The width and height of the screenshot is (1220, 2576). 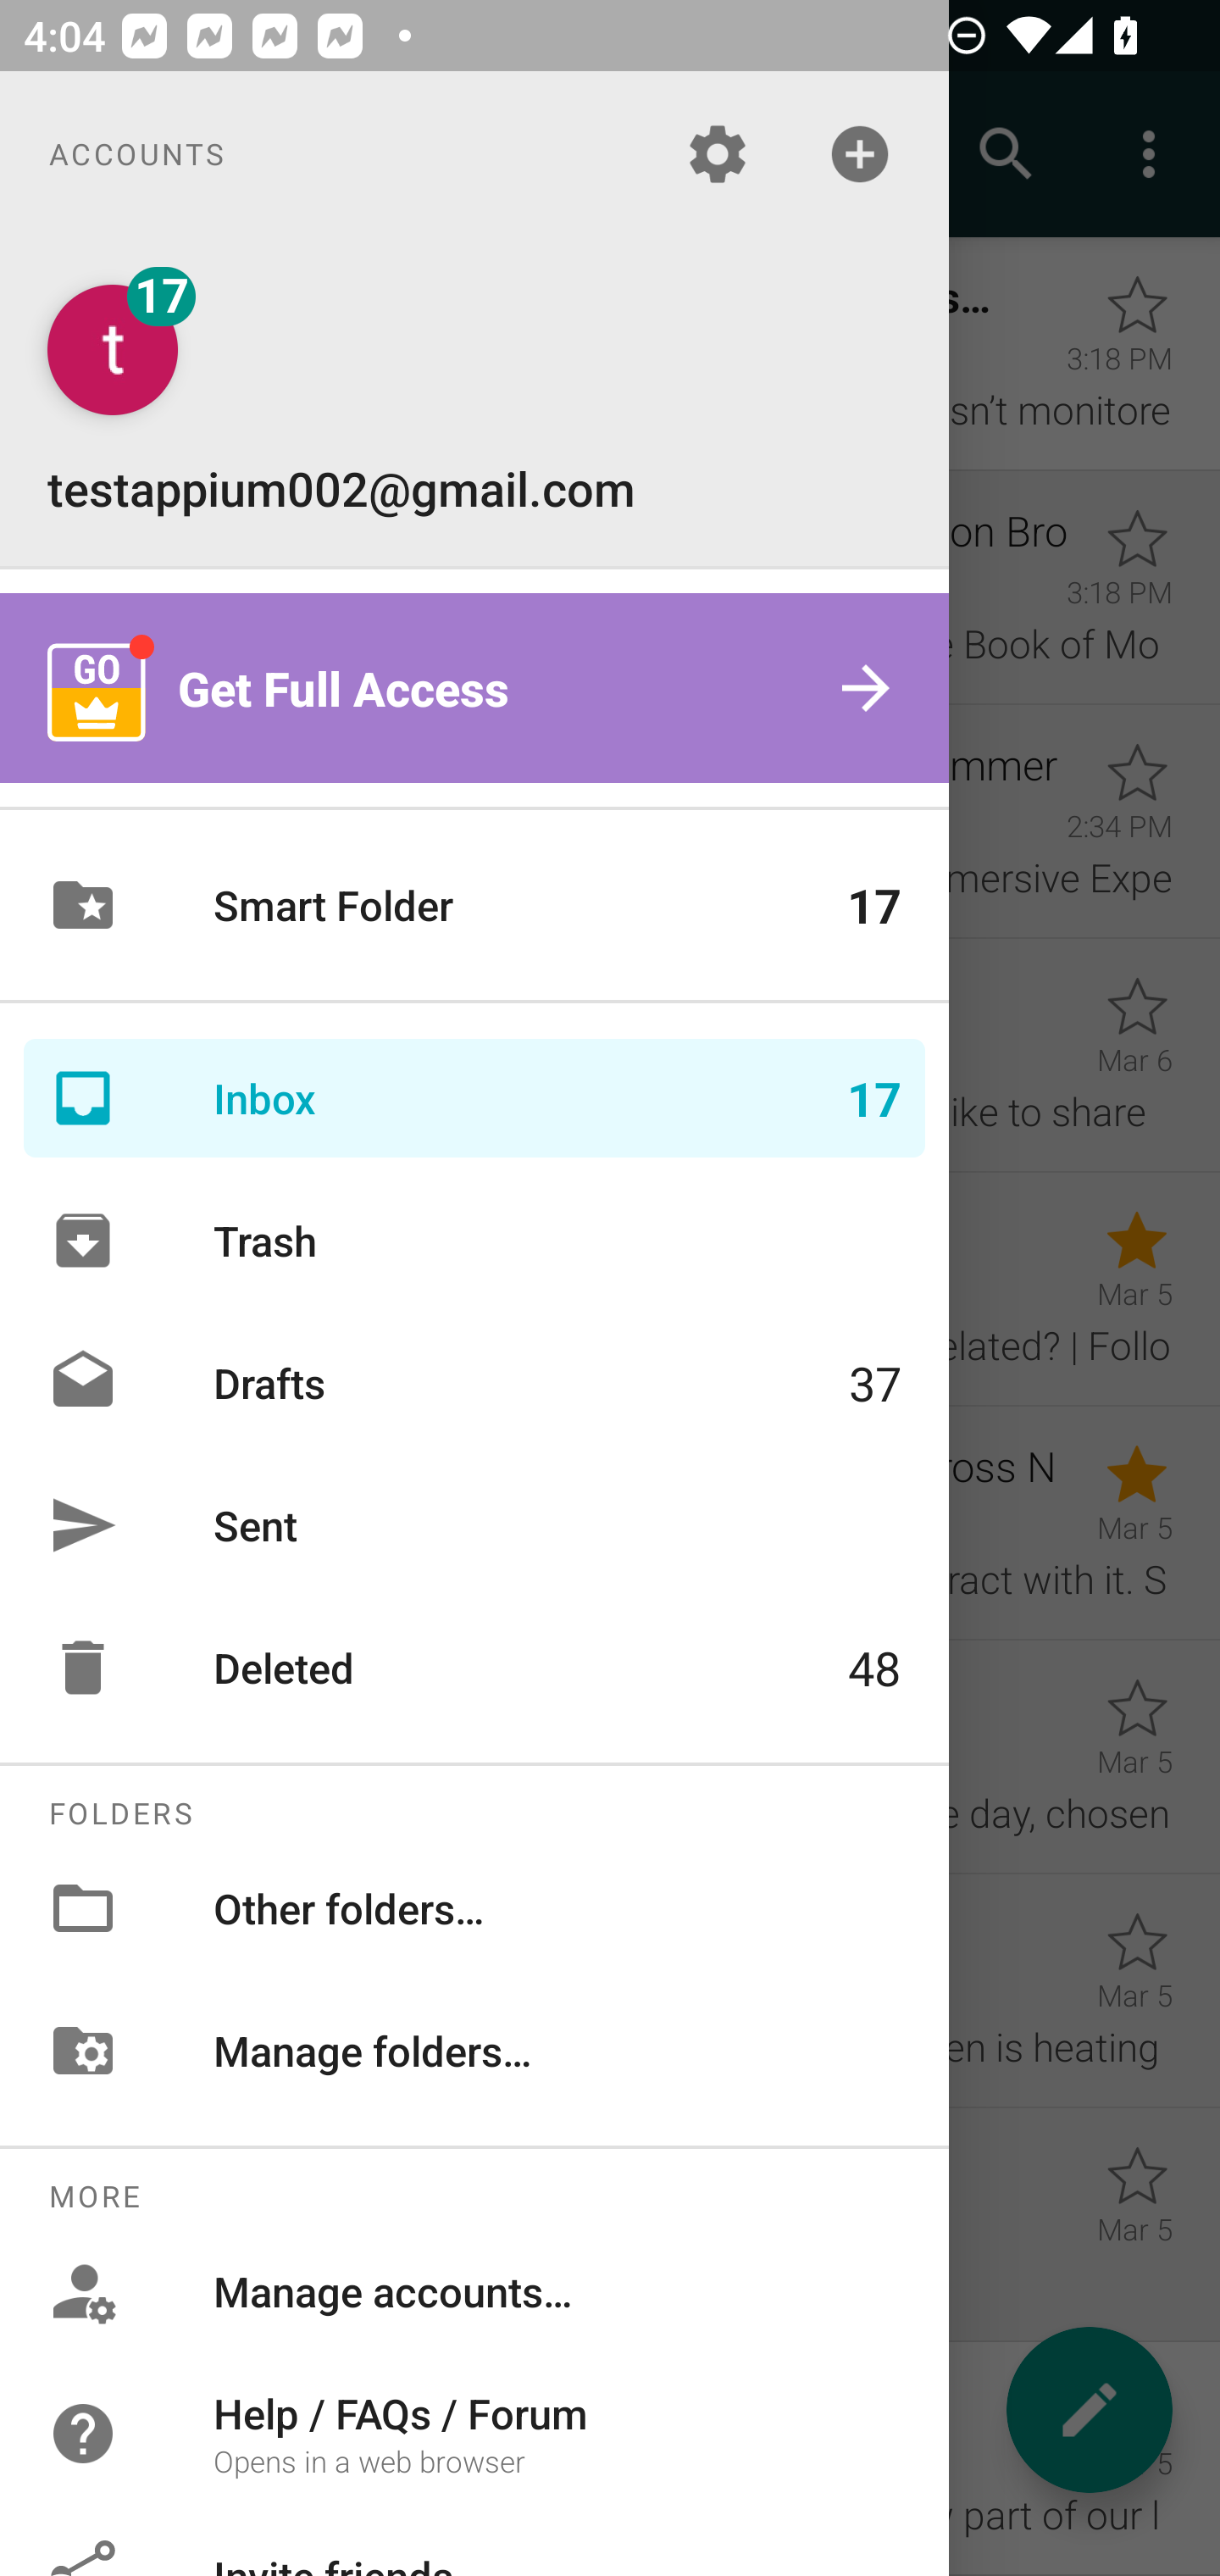 What do you see at coordinates (474, 688) in the screenshot?
I see `Get Full Access` at bounding box center [474, 688].